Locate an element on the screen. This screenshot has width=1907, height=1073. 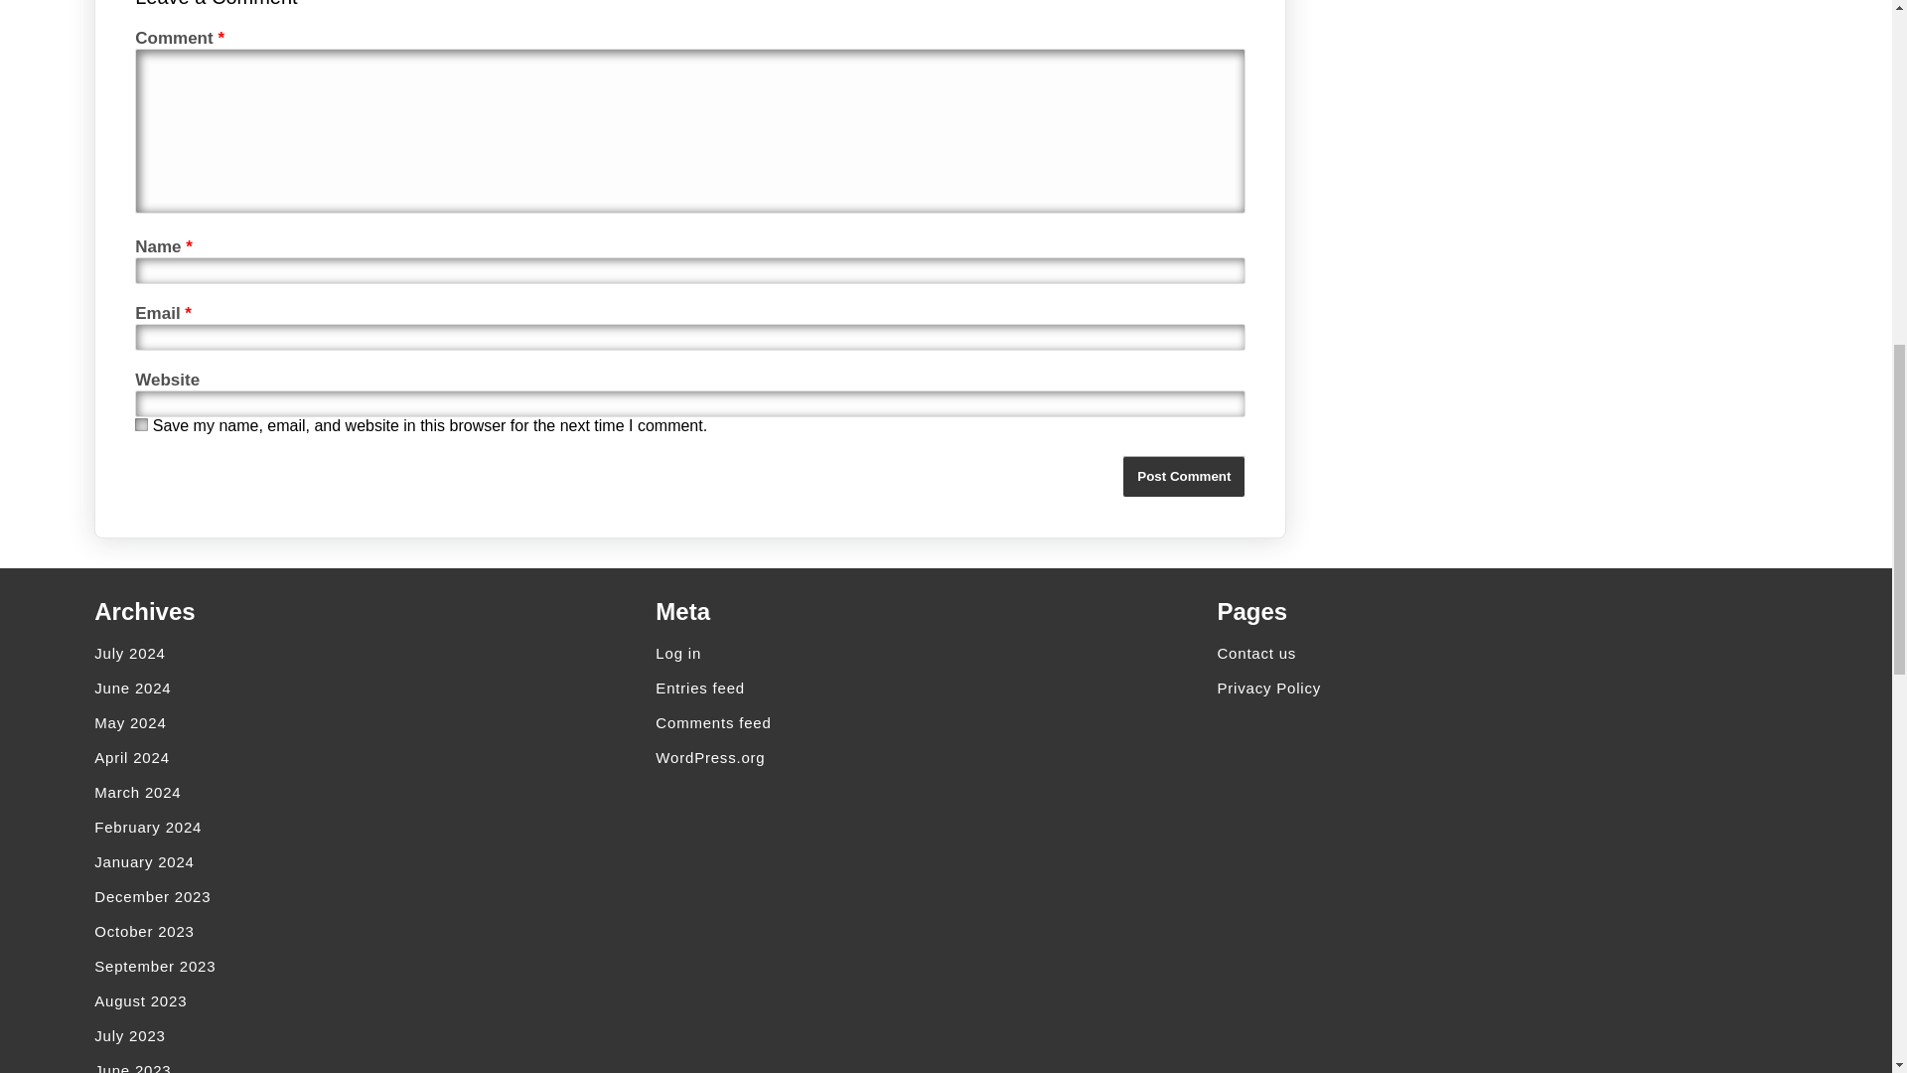
December 2023 is located at coordinates (373, 896).